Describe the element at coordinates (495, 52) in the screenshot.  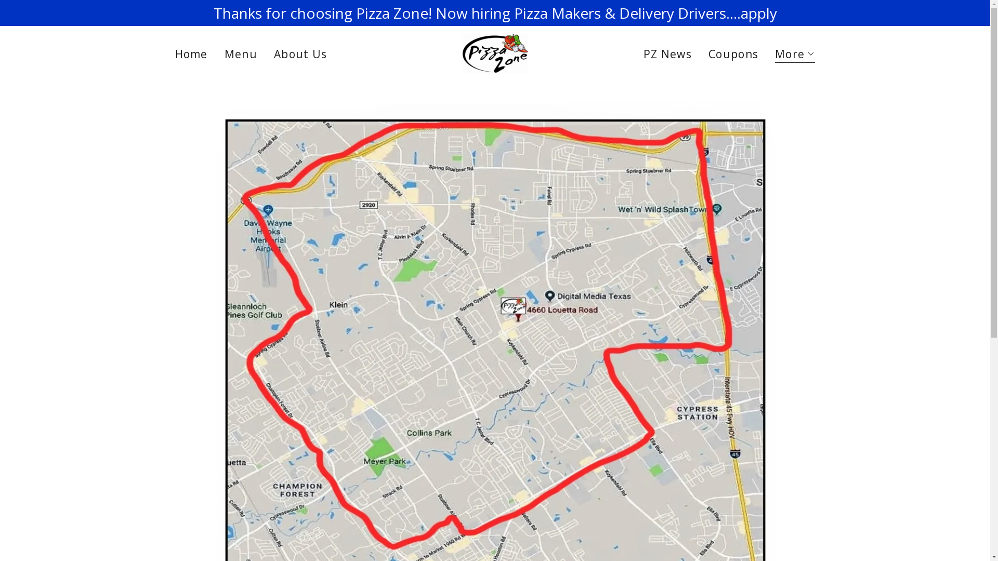
I see `Pizza Zone` at that location.